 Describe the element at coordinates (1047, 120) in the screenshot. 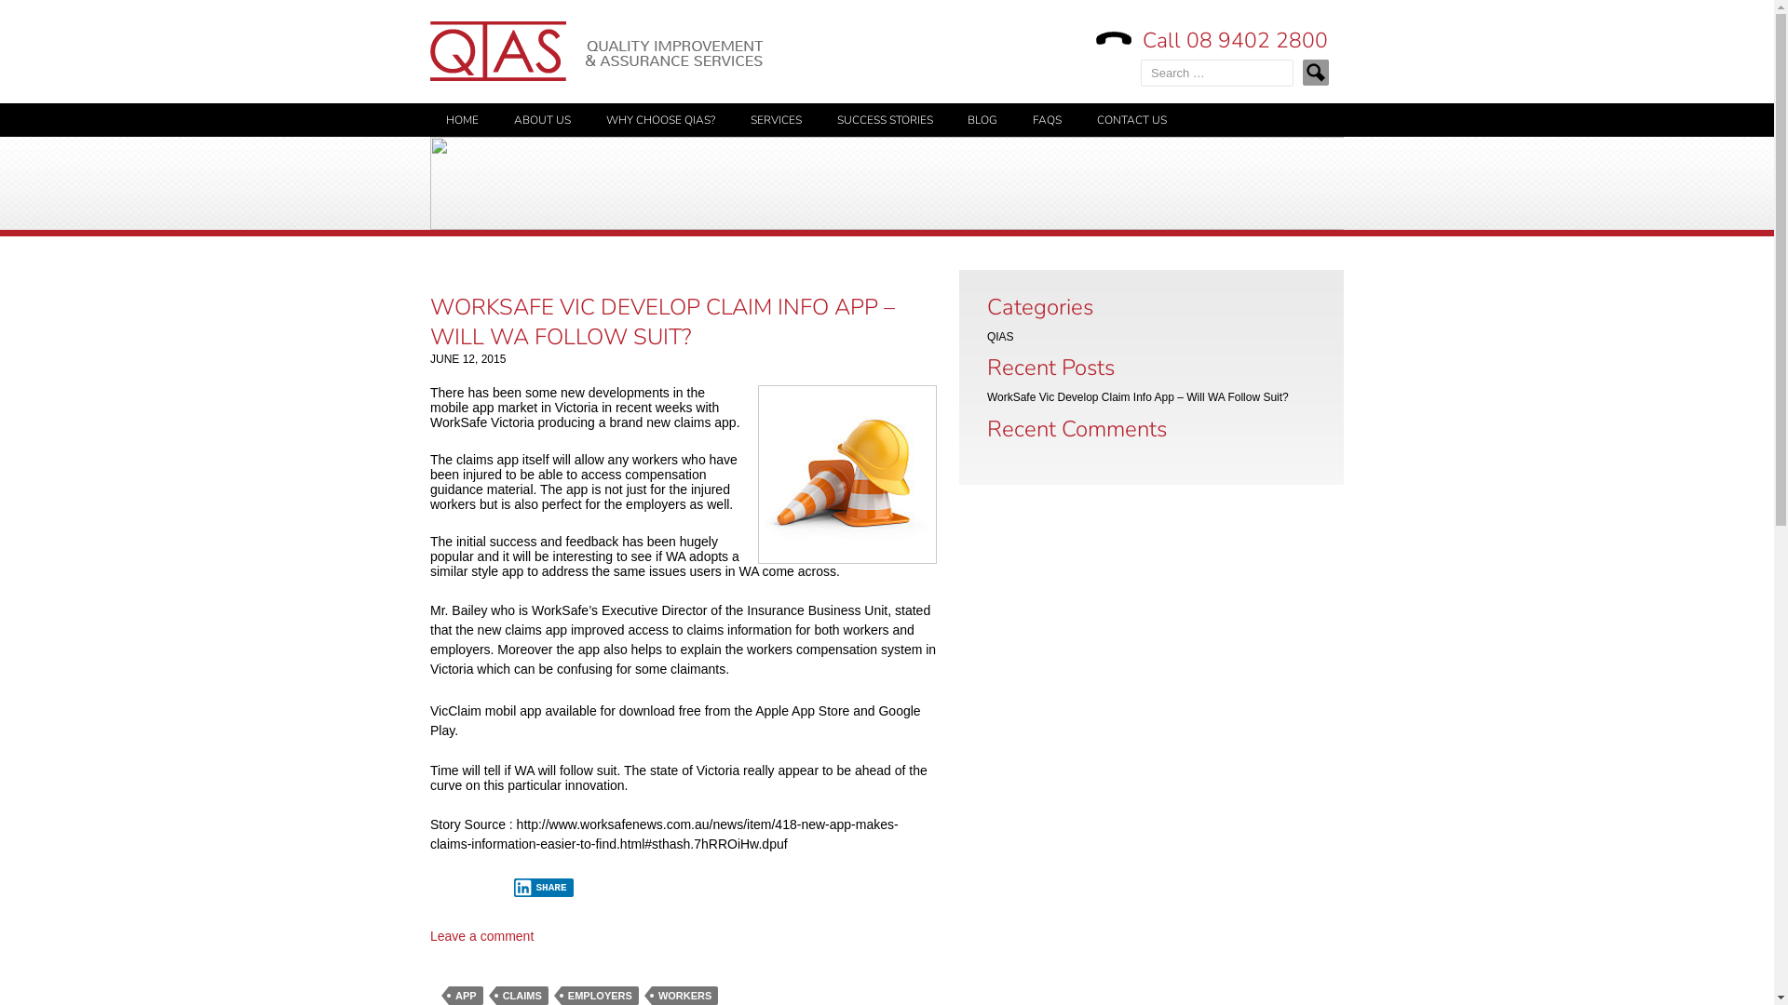

I see `FAQS` at that location.